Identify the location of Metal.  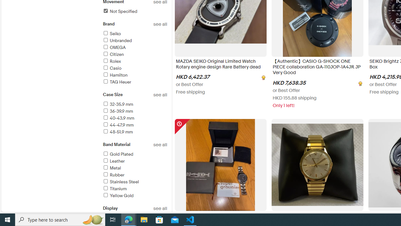
(135, 168).